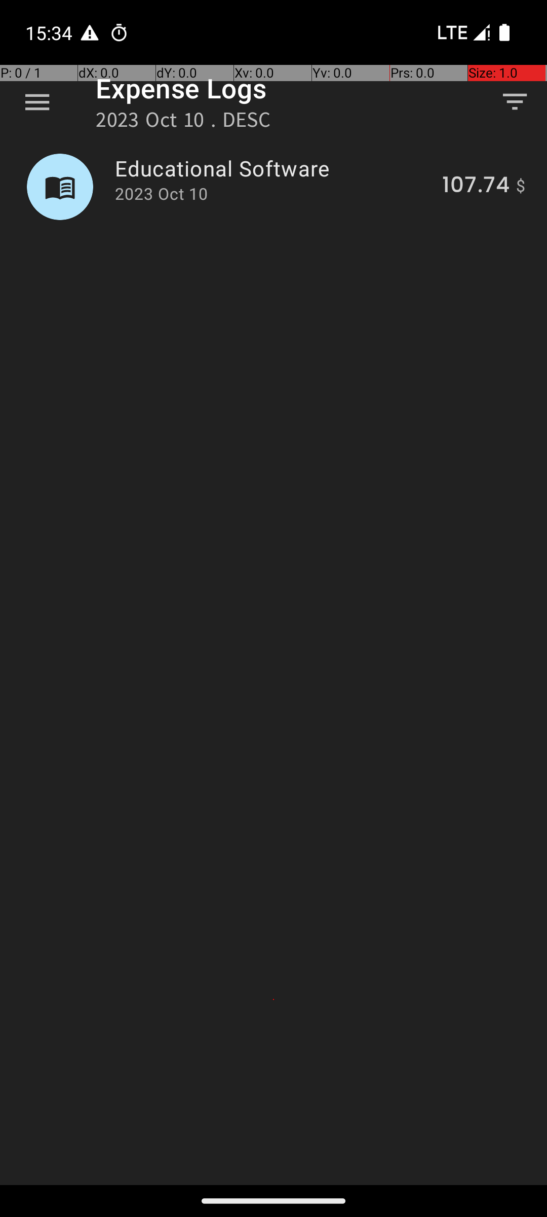 Image resolution: width=547 pixels, height=1217 pixels. What do you see at coordinates (515, 102) in the screenshot?
I see `Filter` at bounding box center [515, 102].